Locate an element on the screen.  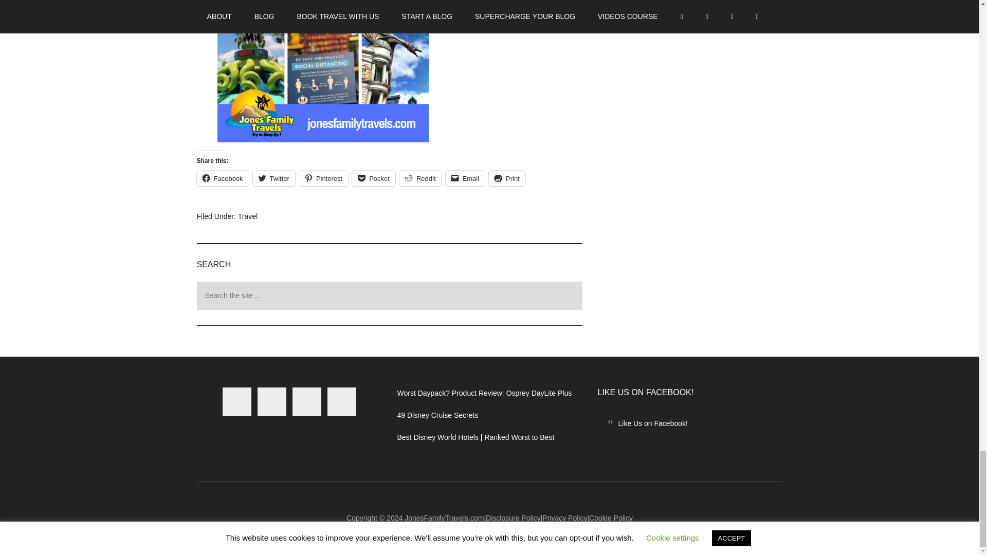
Click to print is located at coordinates (507, 178).